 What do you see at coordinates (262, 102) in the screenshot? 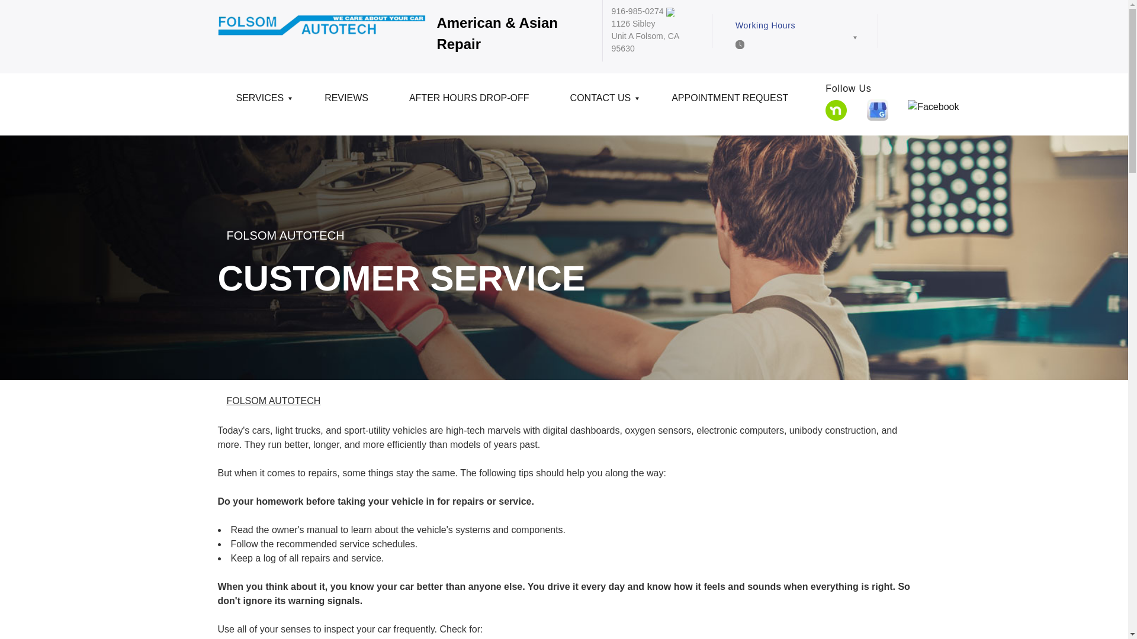
I see `SERVICES` at bounding box center [262, 102].